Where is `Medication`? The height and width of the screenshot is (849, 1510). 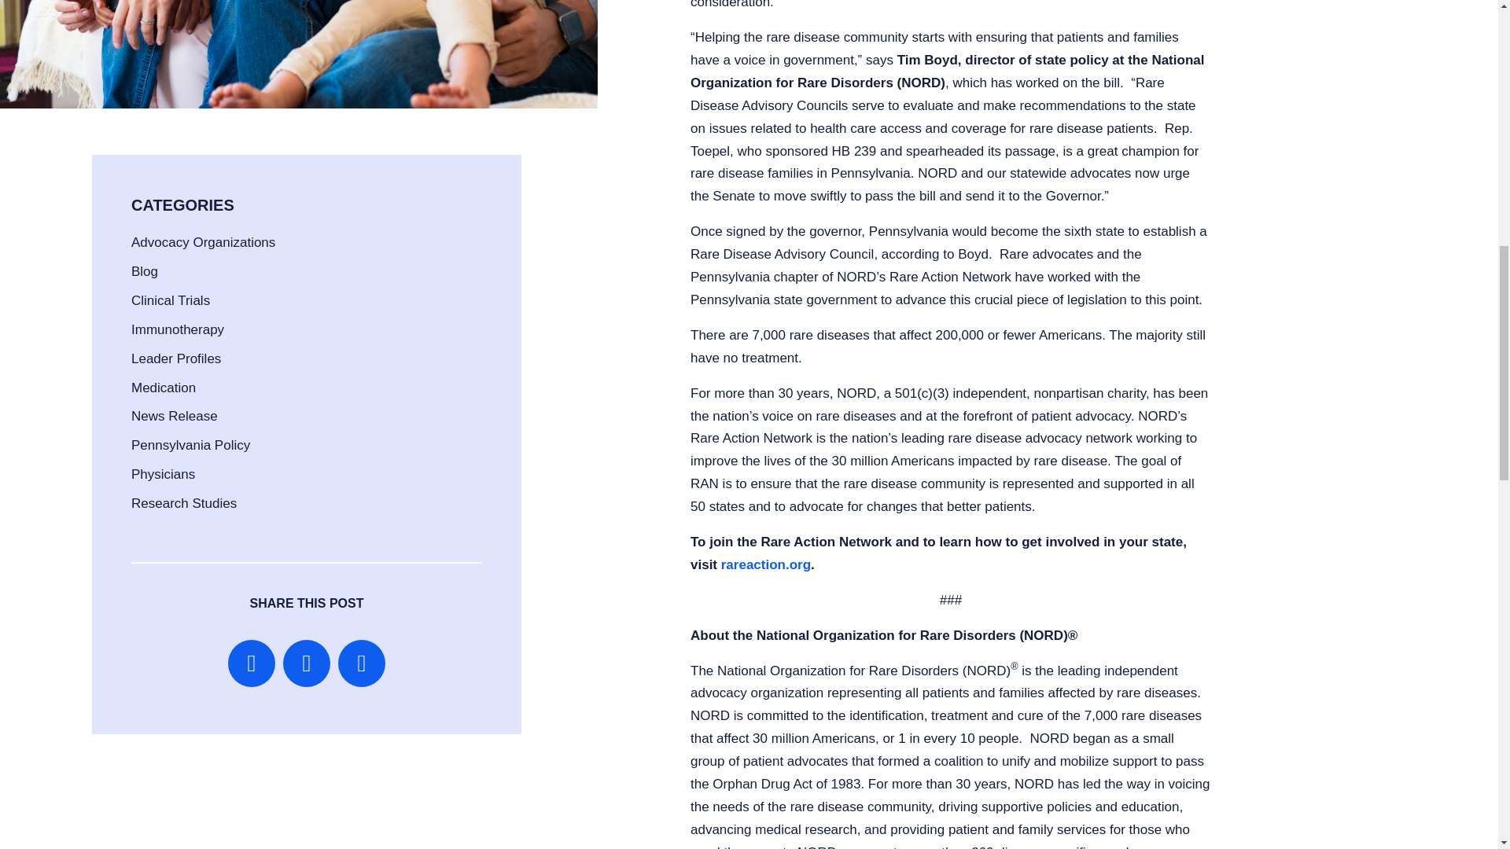
Medication is located at coordinates (164, 388).